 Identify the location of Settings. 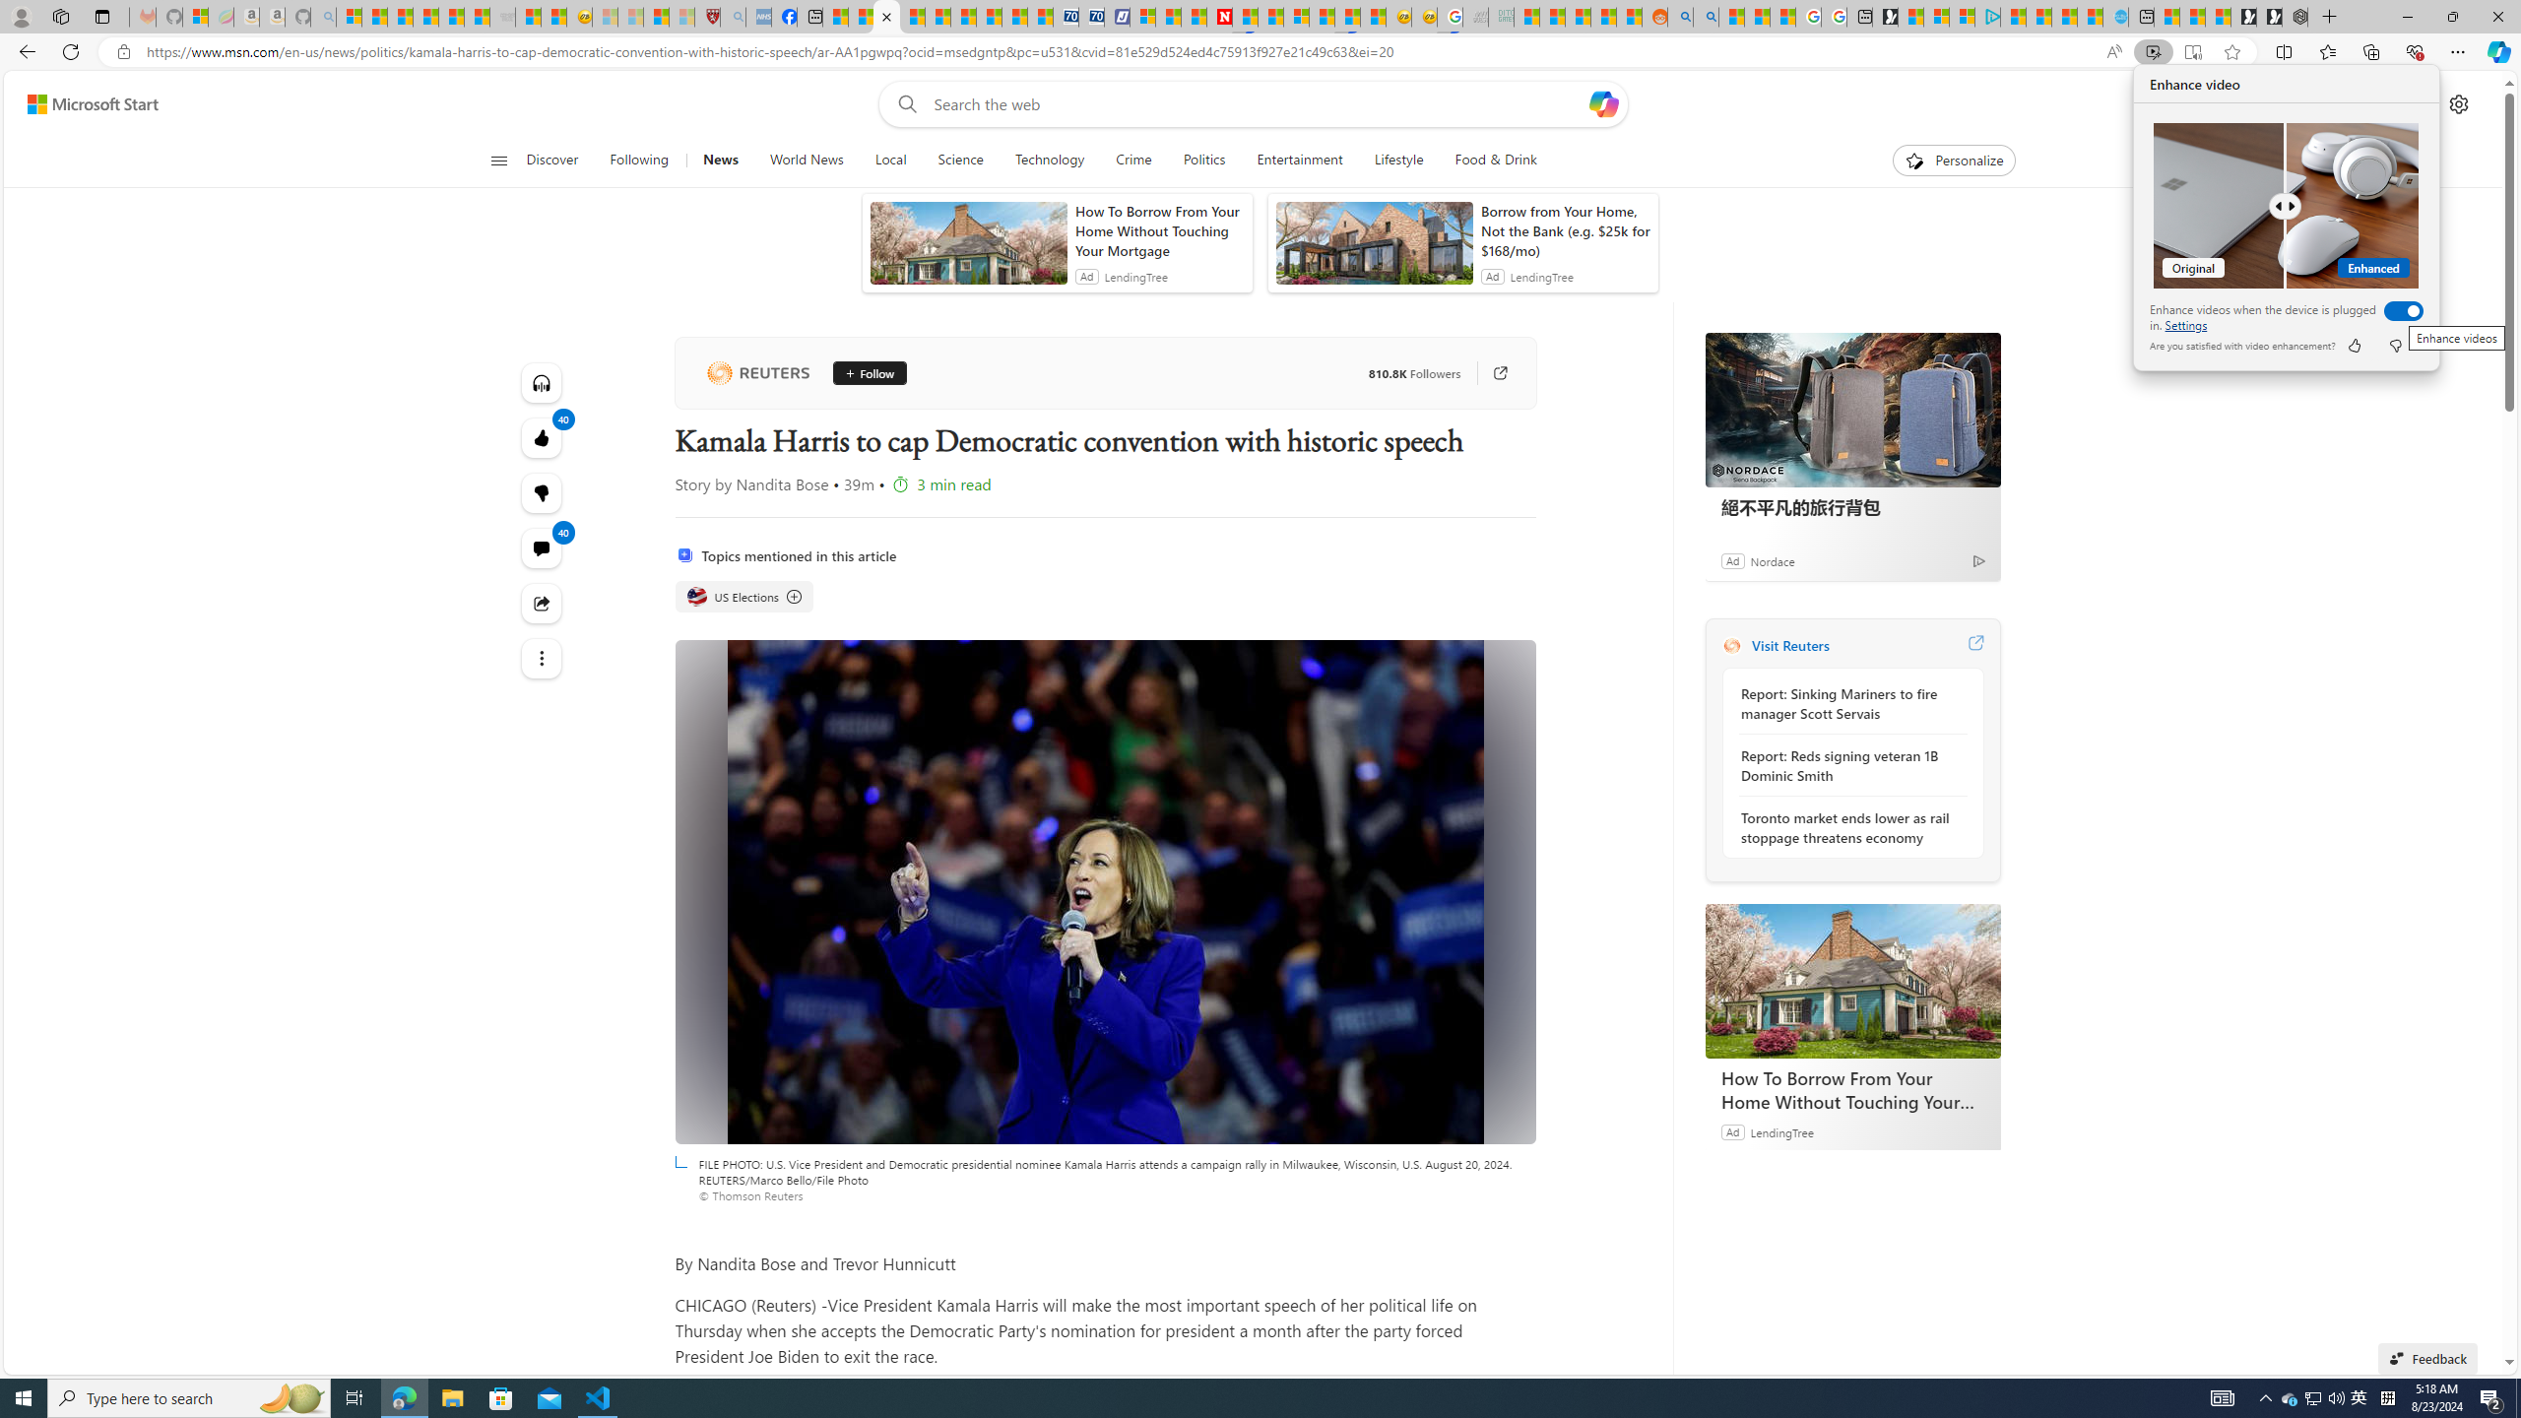
(2186, 325).